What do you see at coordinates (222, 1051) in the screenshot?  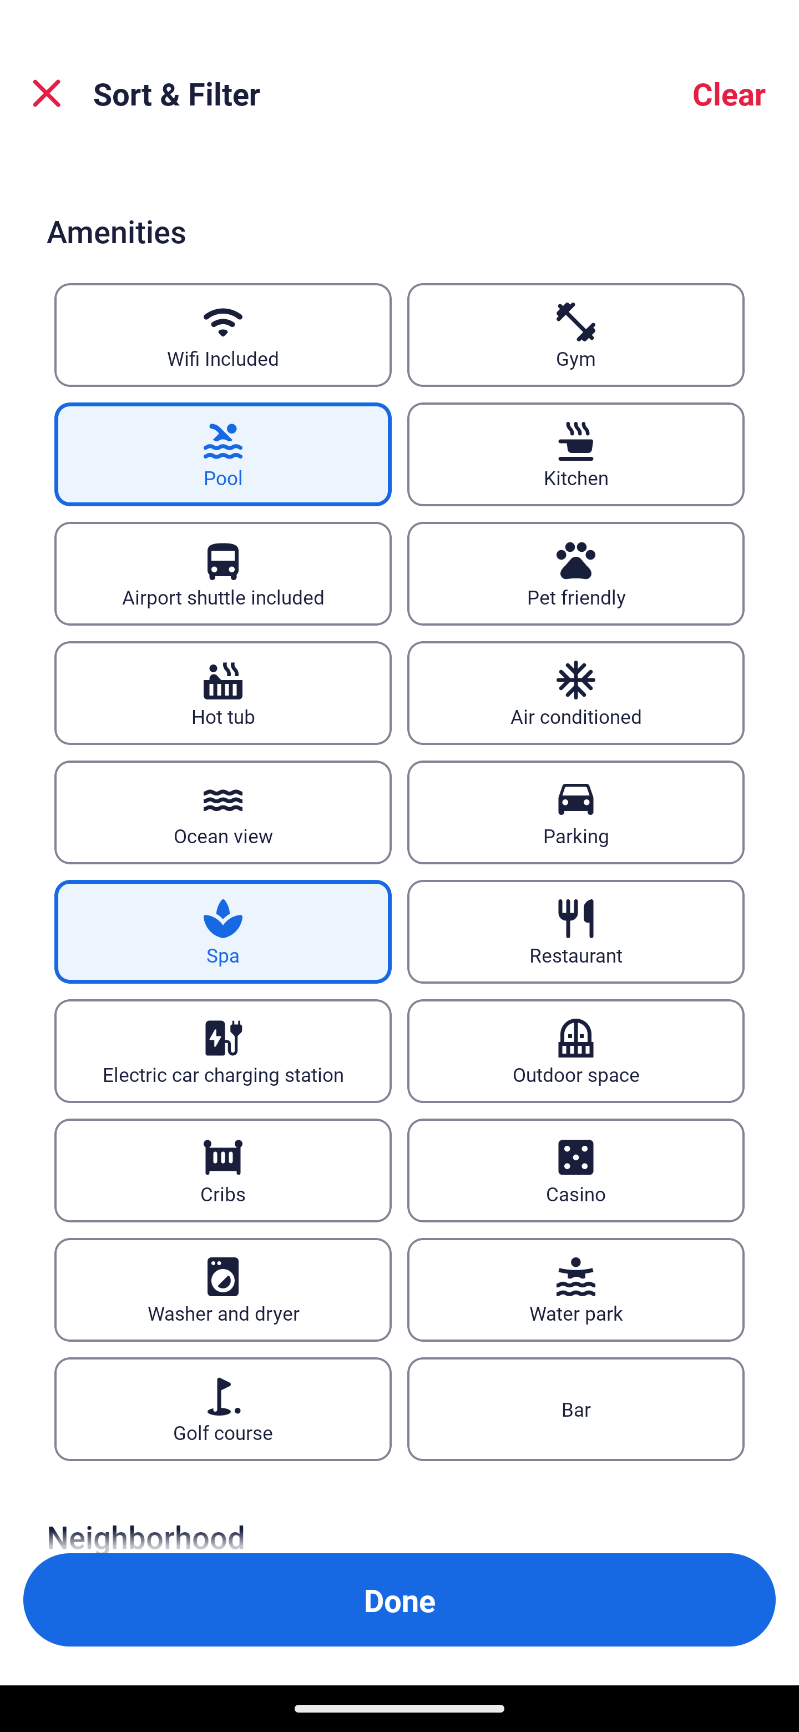 I see `Electric car charging station` at bounding box center [222, 1051].